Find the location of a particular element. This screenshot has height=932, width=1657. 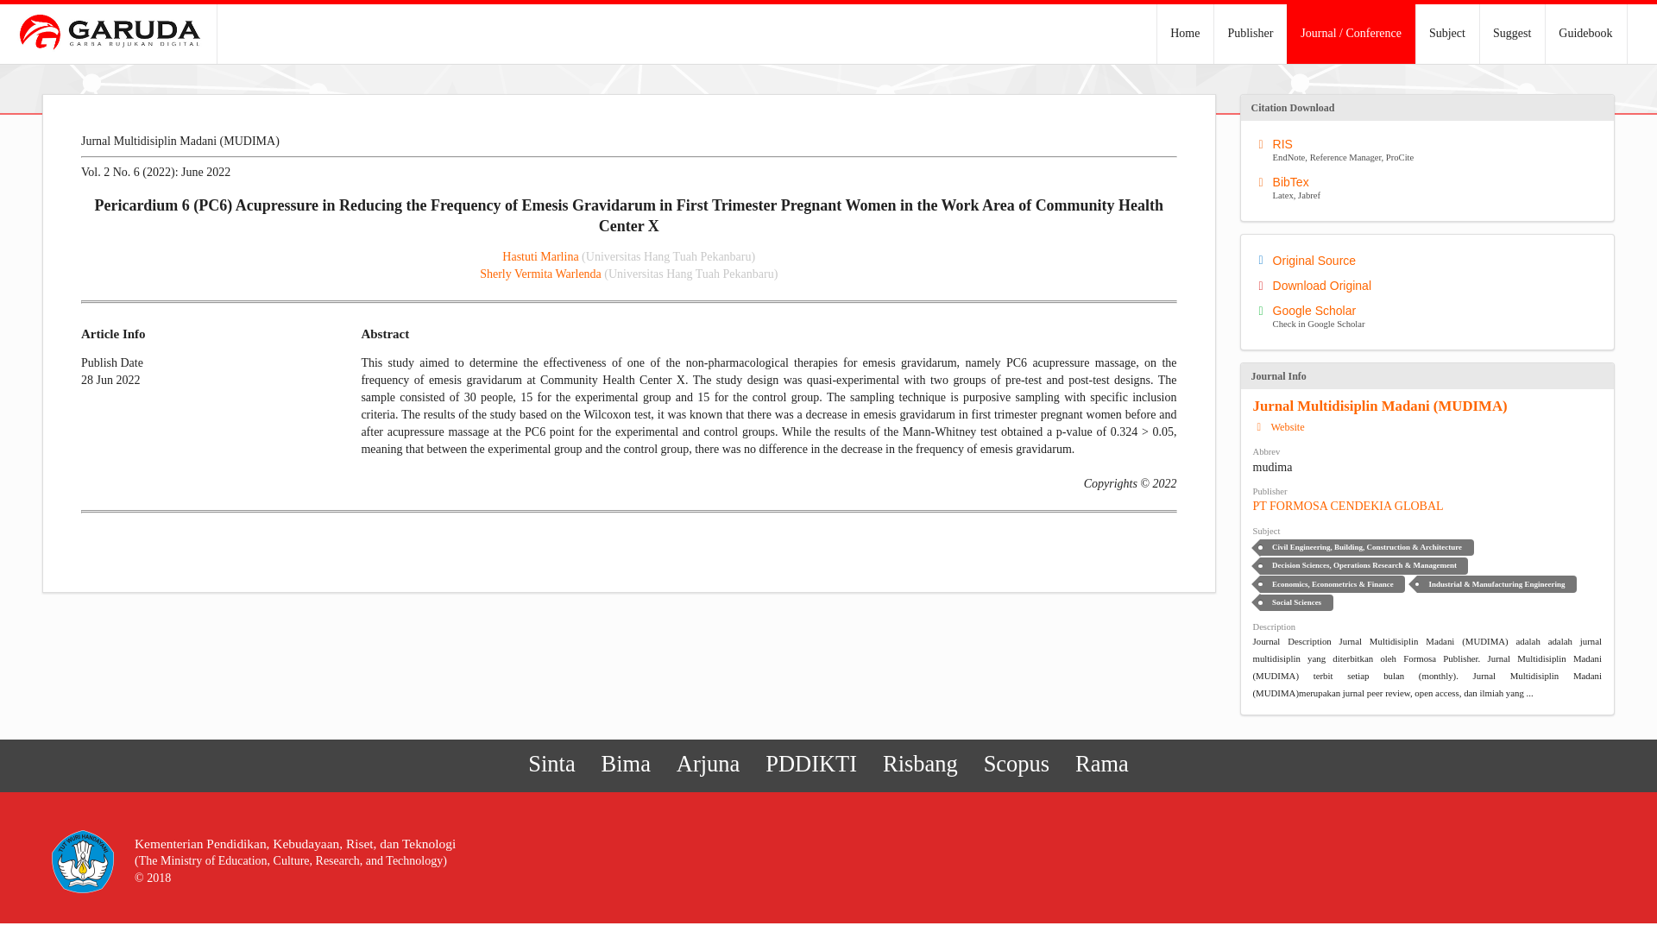

Download Original is located at coordinates (811, 764).